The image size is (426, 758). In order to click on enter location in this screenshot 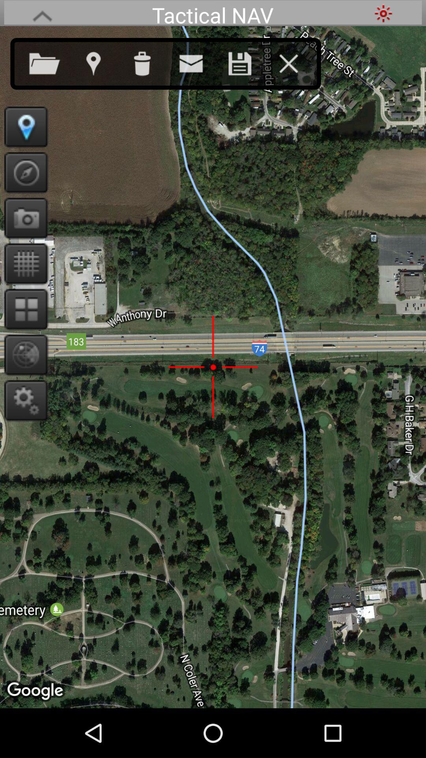, I will do `click(101, 62)`.